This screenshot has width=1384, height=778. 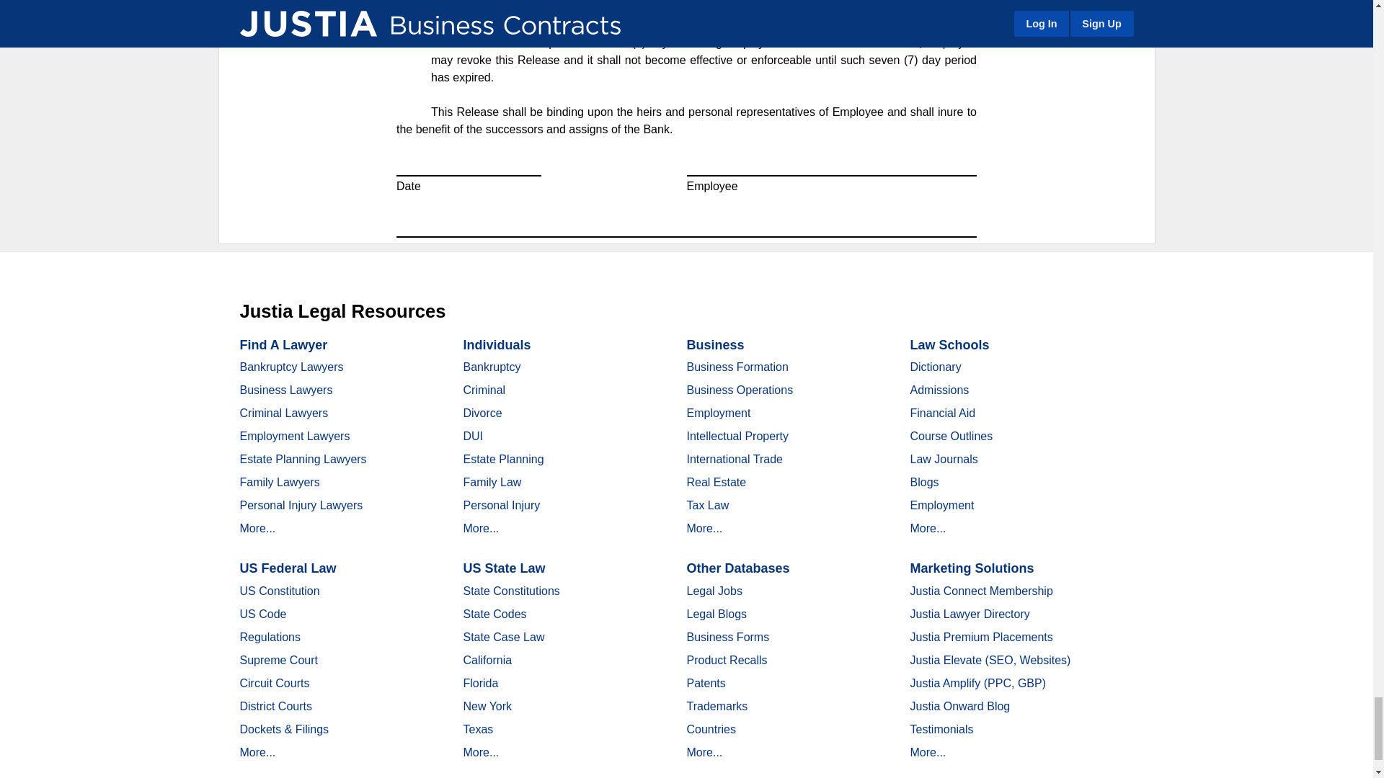 What do you see at coordinates (257, 527) in the screenshot?
I see `More...` at bounding box center [257, 527].